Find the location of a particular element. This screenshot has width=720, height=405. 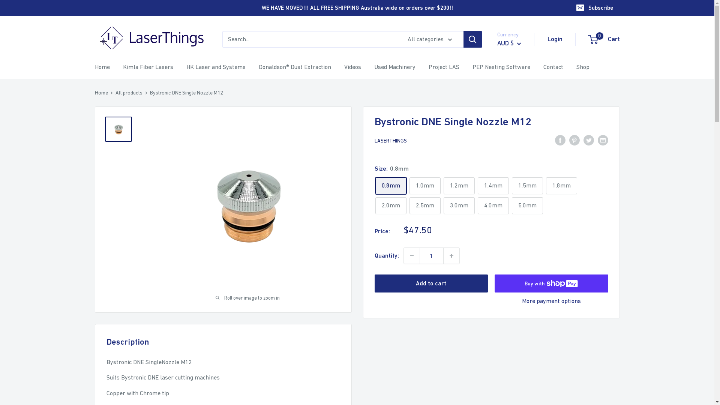

JMD is located at coordinates (114, 391).